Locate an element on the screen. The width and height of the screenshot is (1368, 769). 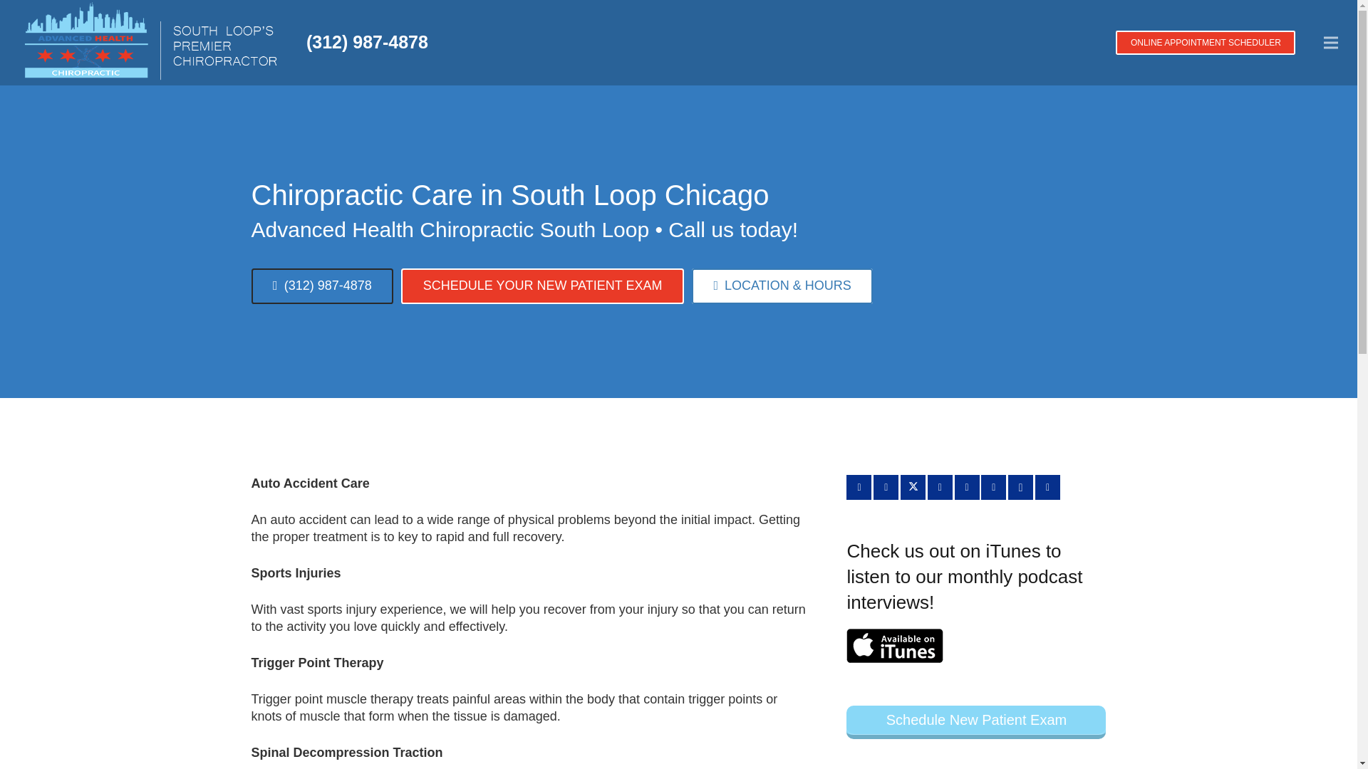
YouTube is located at coordinates (993, 487).